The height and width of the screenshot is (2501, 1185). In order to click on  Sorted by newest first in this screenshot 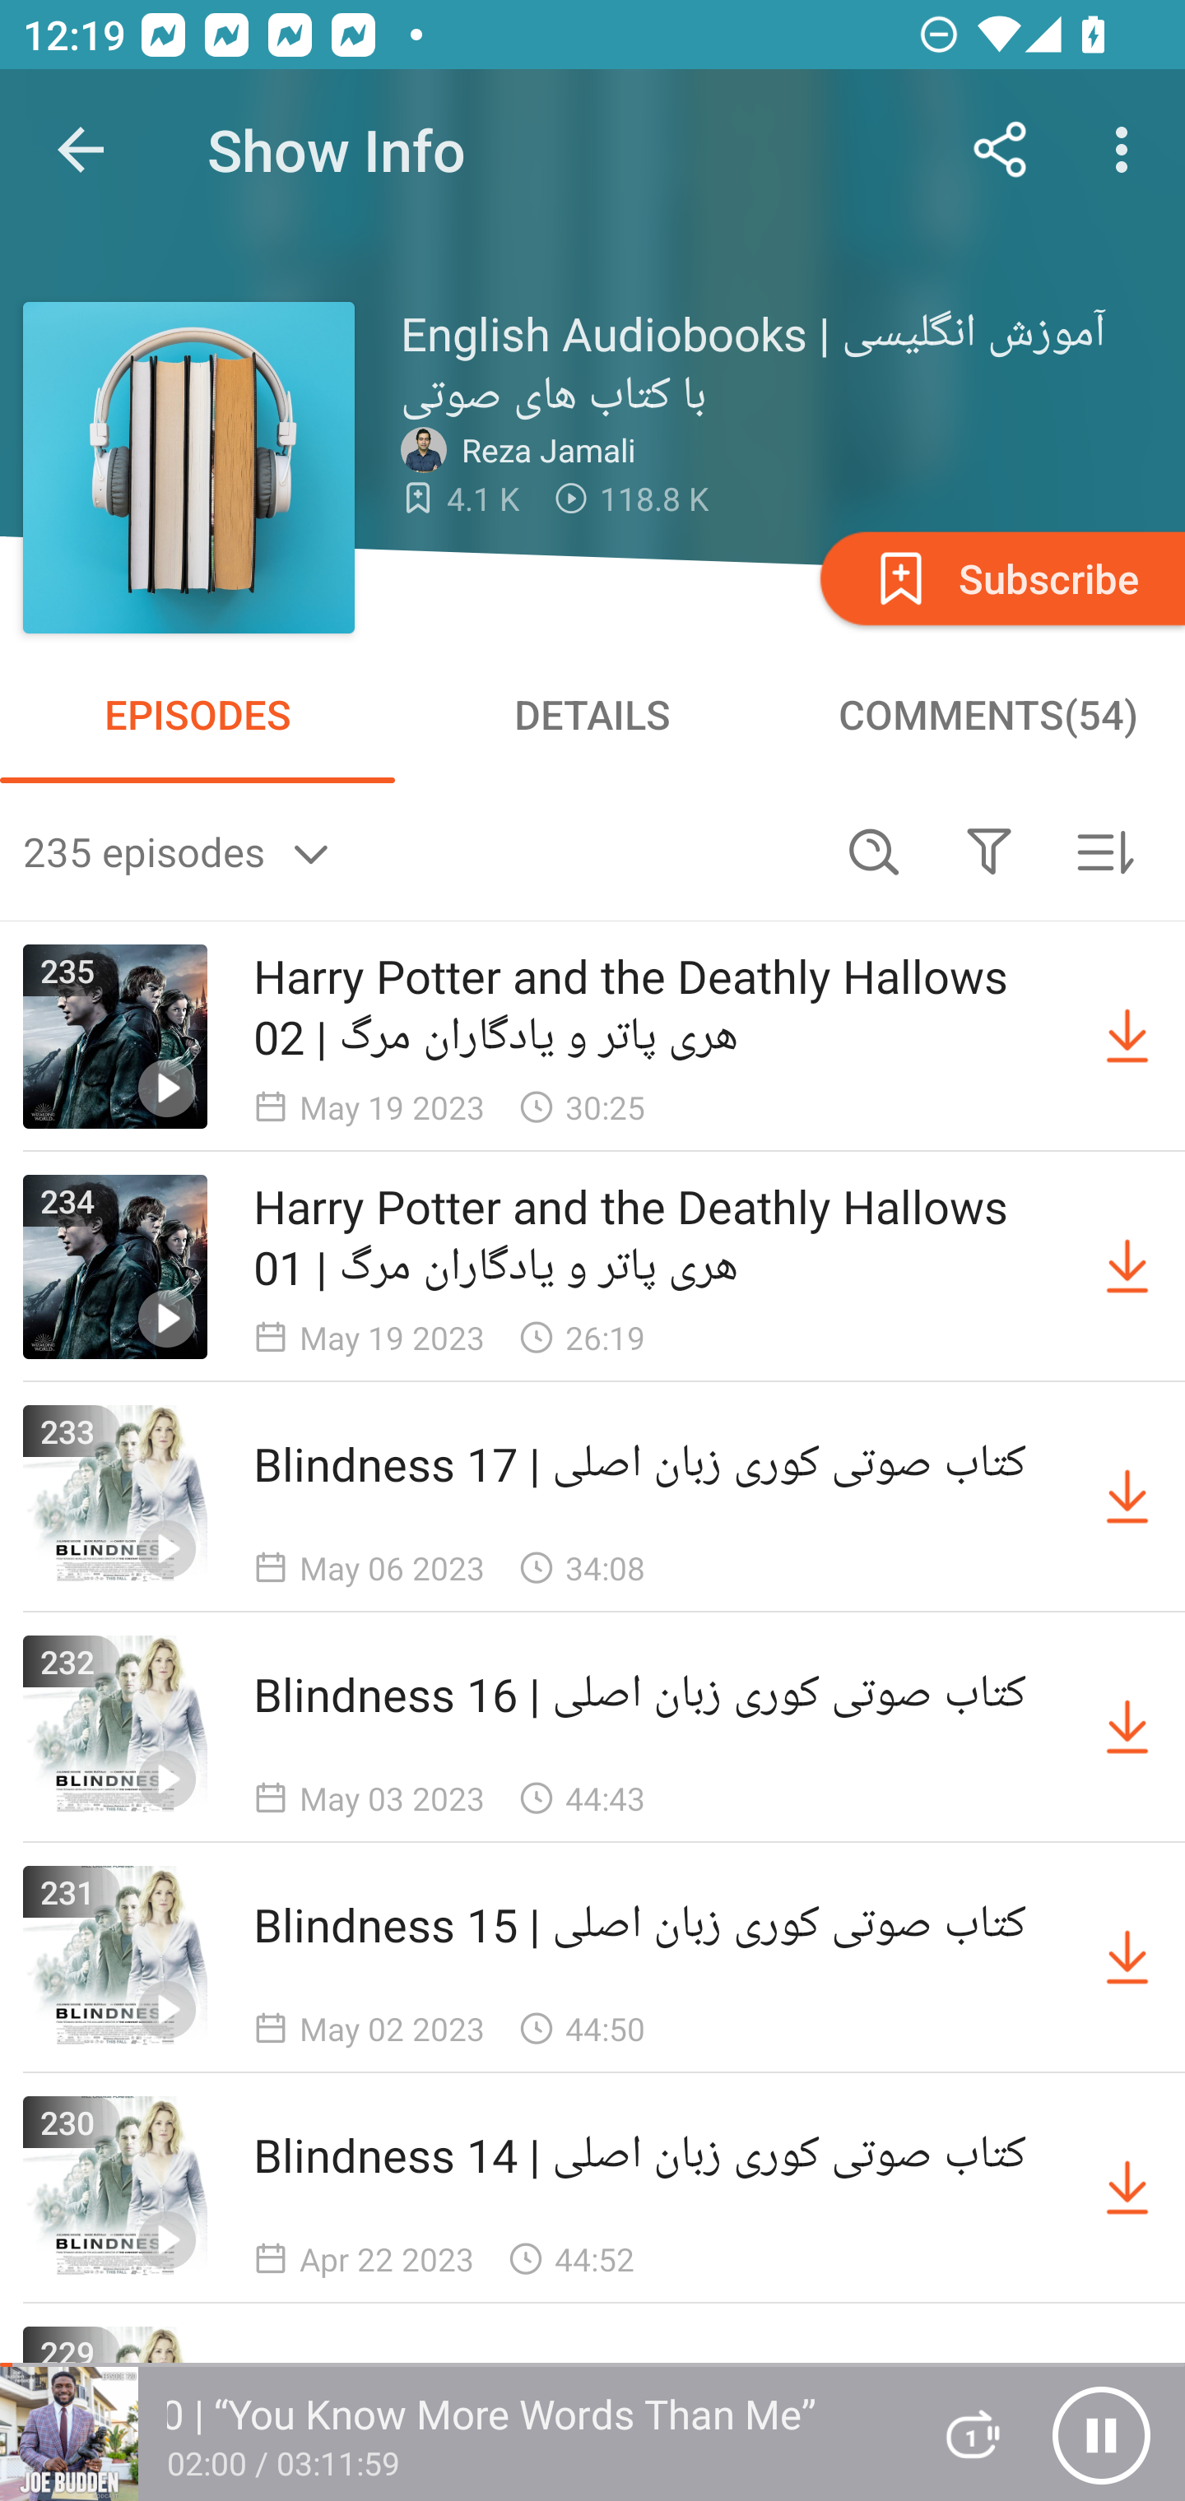, I will do `click(1104, 851)`.